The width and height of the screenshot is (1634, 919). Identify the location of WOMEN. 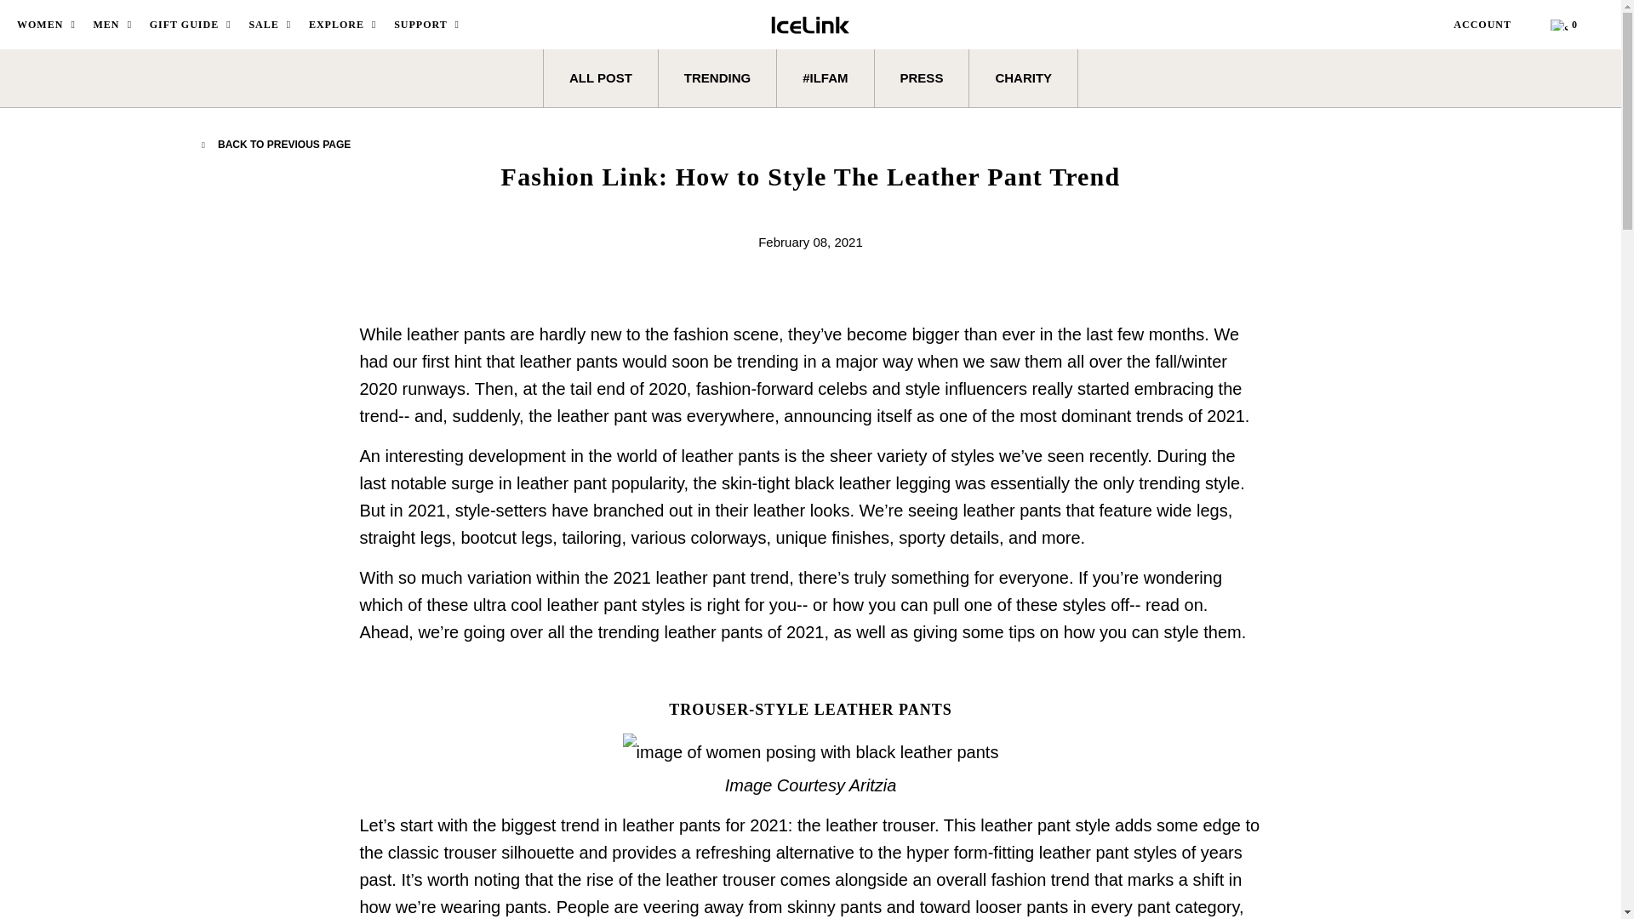
(48, 25).